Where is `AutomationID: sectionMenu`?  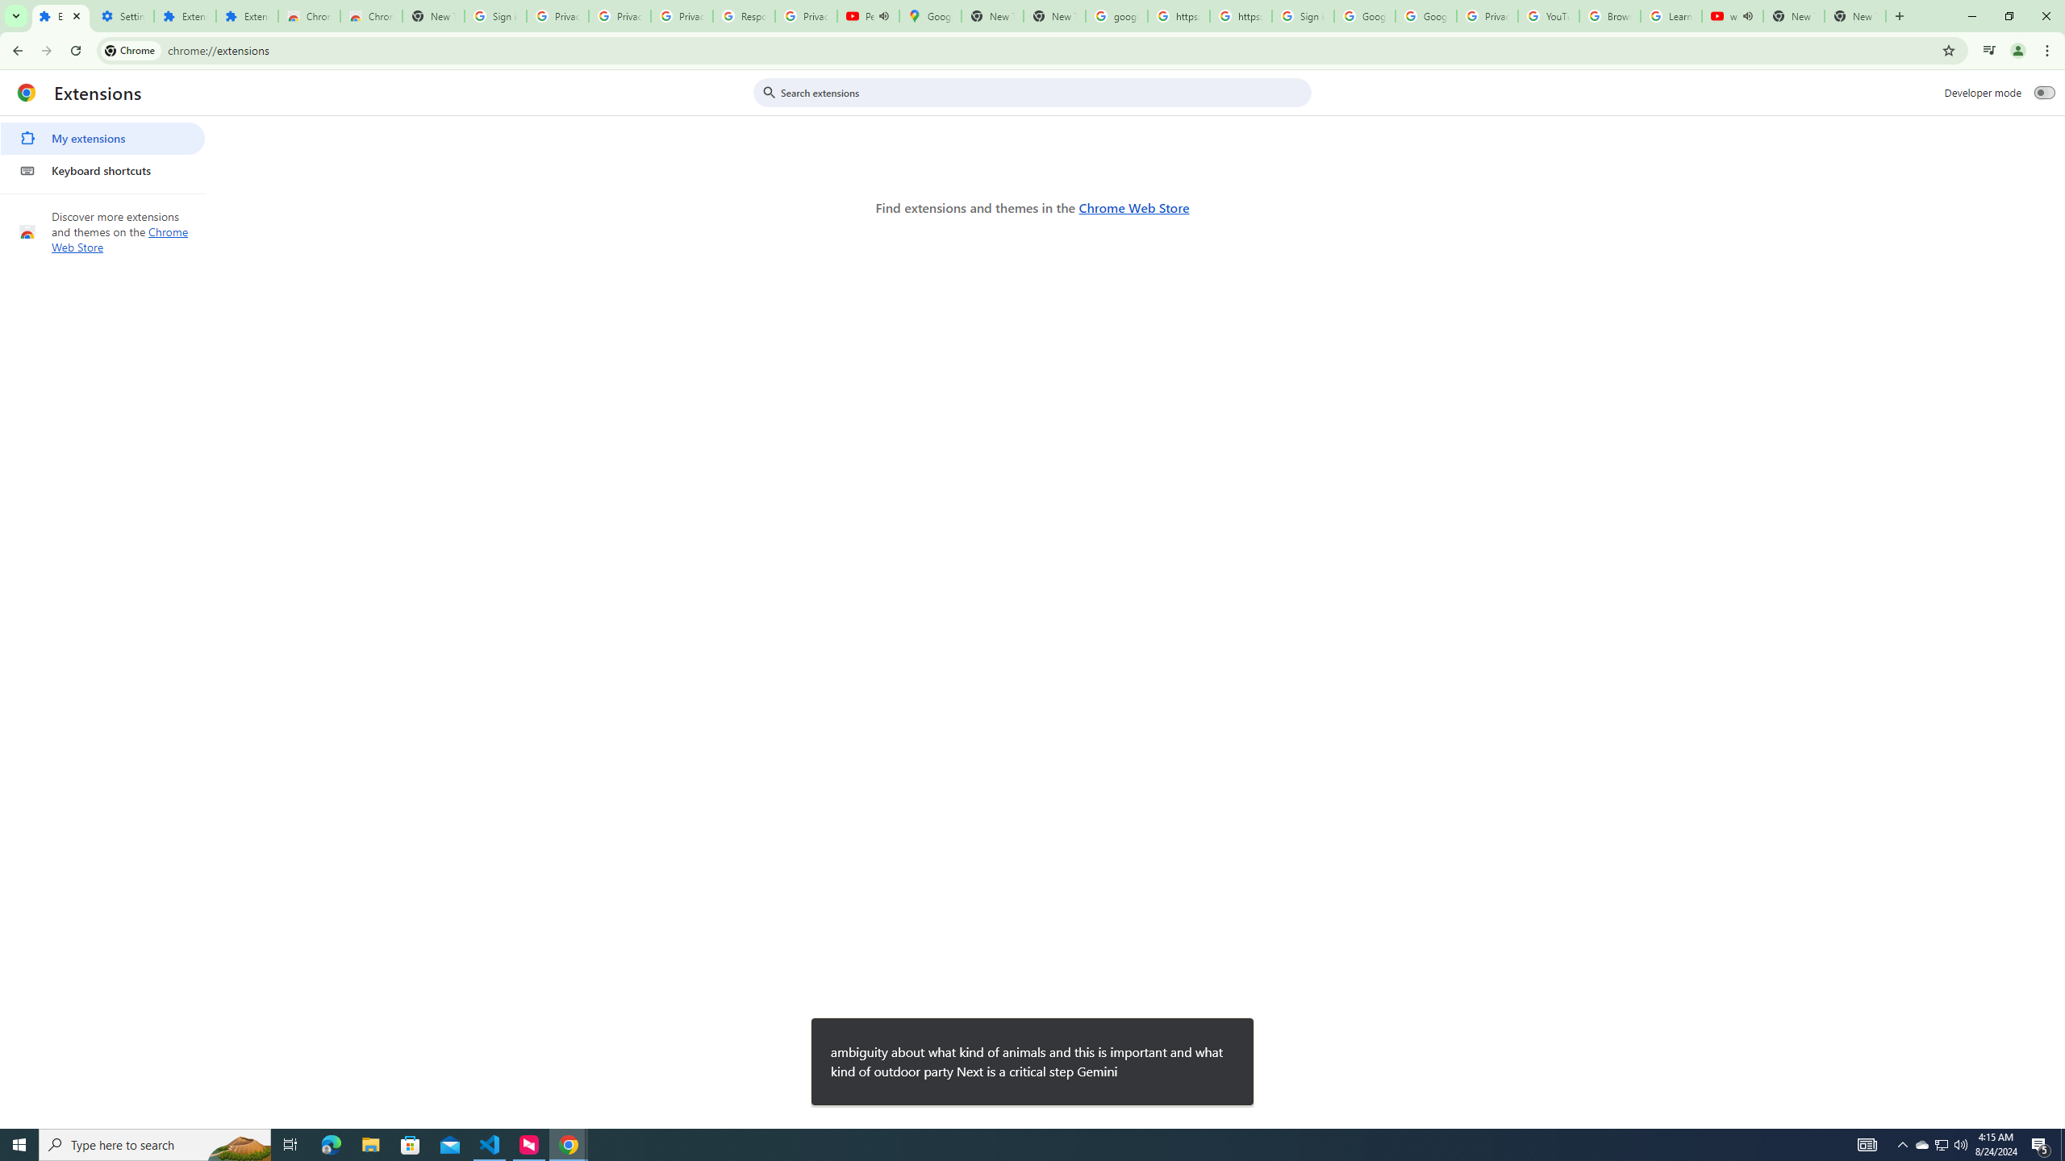 AutomationID: sectionMenu is located at coordinates (103, 152).